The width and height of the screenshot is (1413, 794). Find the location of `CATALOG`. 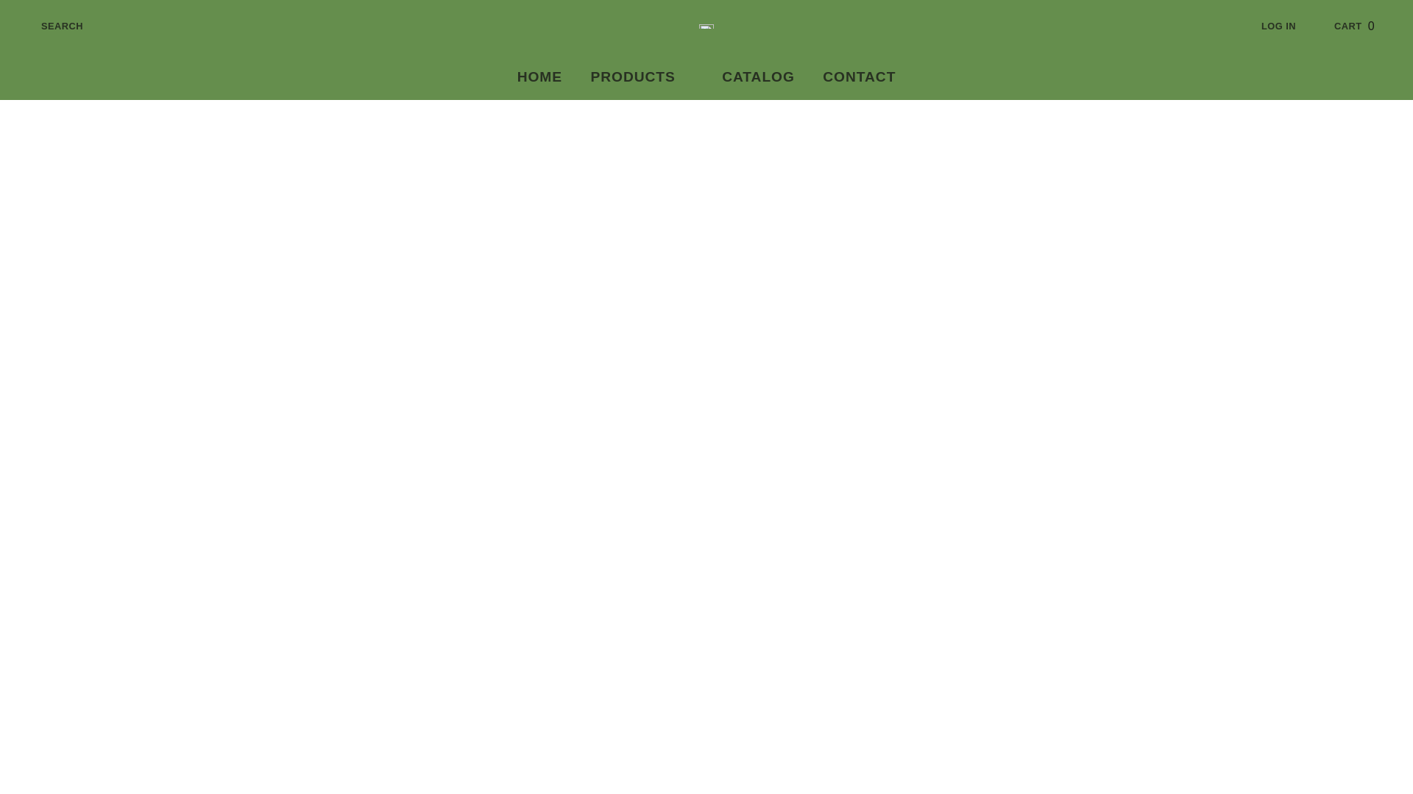

CATALOG is located at coordinates (758, 77).